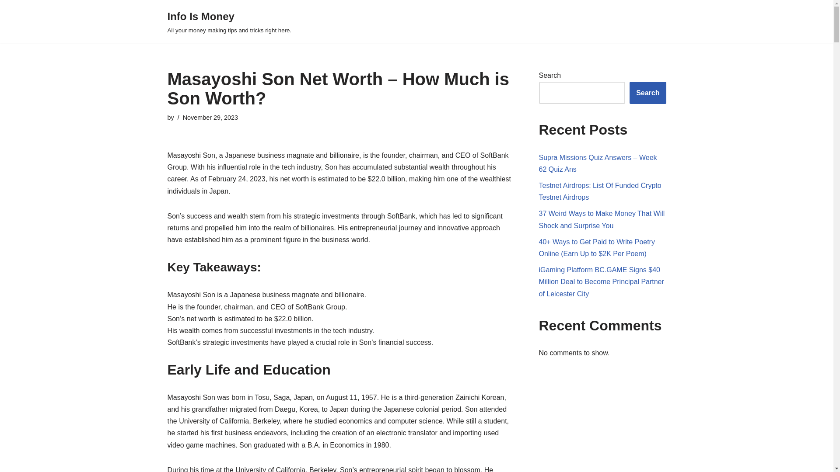 Image resolution: width=840 pixels, height=472 pixels. Describe the element at coordinates (229, 22) in the screenshot. I see `Info Is Money` at that location.